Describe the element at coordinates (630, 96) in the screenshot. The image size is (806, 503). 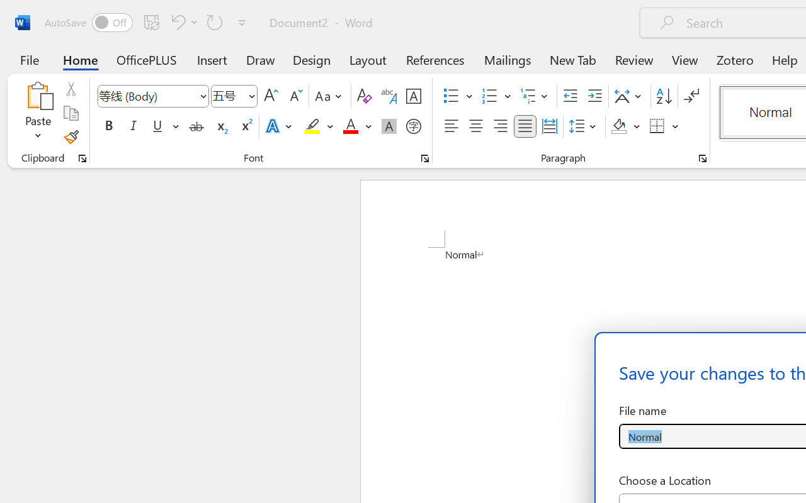
I see `Asian Layout` at that location.